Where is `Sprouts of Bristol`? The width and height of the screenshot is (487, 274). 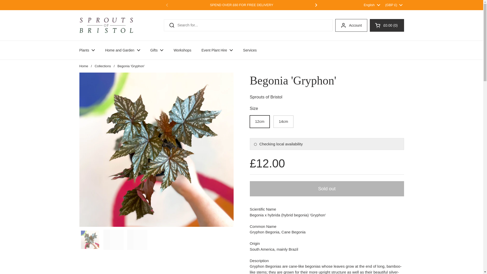 Sprouts of Bristol is located at coordinates (106, 25).